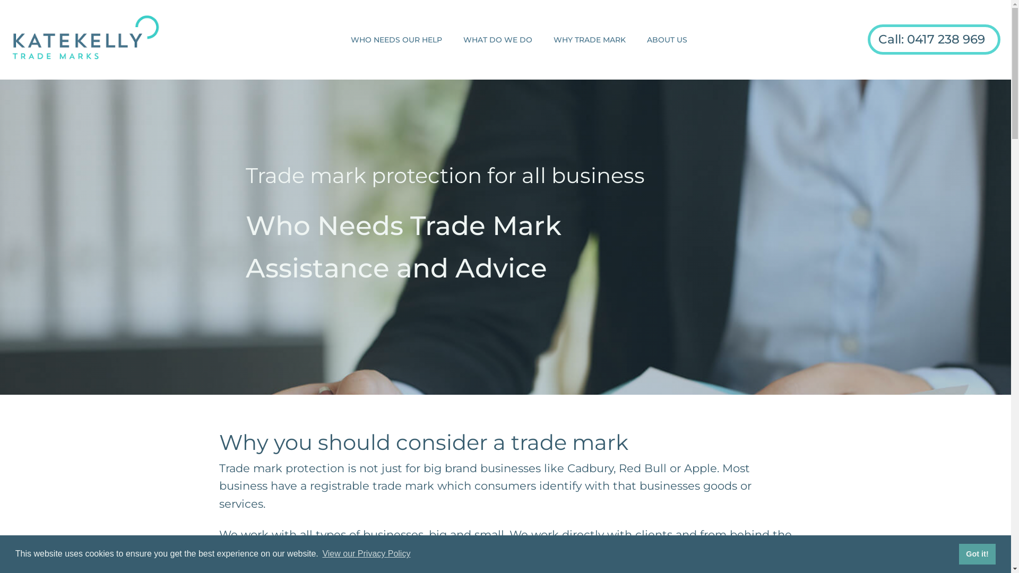  What do you see at coordinates (667, 40) in the screenshot?
I see `ABOUT US` at bounding box center [667, 40].